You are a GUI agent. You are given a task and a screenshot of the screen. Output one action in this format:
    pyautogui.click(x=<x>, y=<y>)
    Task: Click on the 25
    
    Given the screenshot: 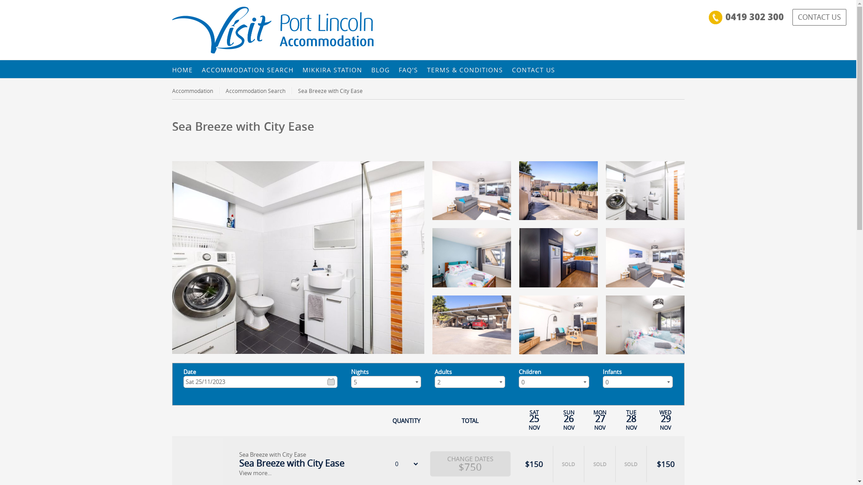 What is the action you would take?
    pyautogui.click(x=534, y=419)
    